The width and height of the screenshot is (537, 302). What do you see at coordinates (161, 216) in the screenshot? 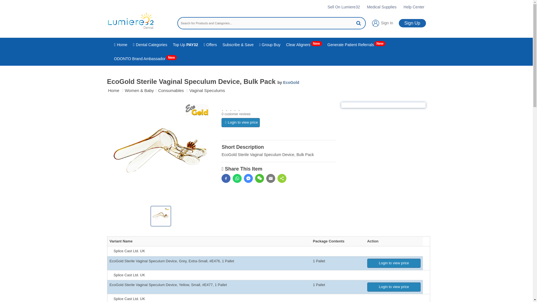
I see `EcoGold Sterile Vaginal Speculum Device, Bulk Pack` at bounding box center [161, 216].